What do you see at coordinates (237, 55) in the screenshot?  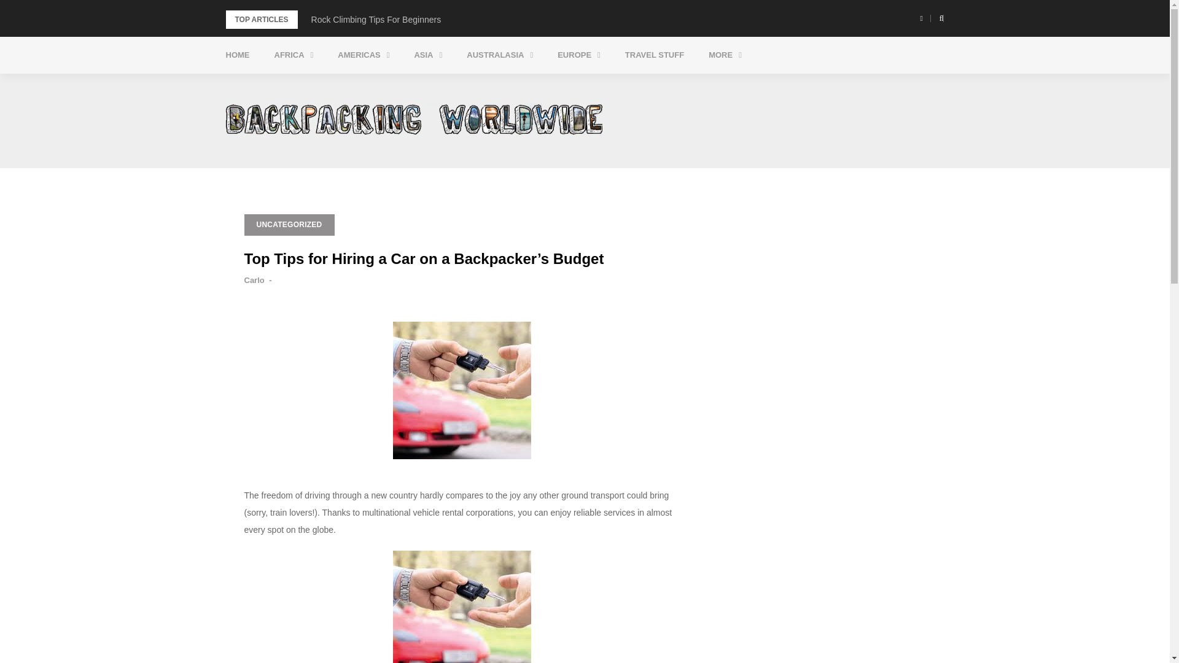 I see `HOME` at bounding box center [237, 55].